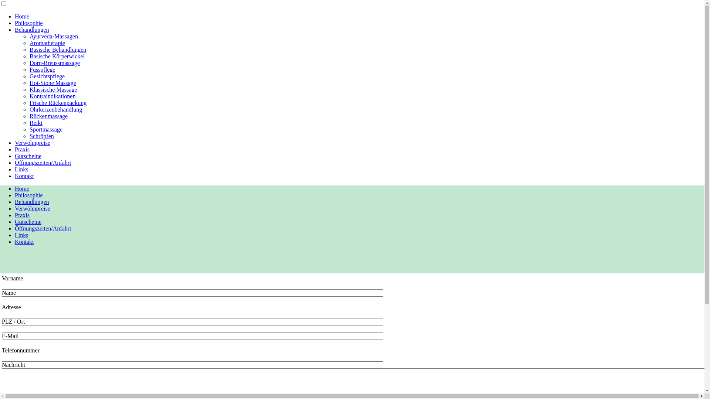  What do you see at coordinates (53, 89) in the screenshot?
I see `Klassische Massage` at bounding box center [53, 89].